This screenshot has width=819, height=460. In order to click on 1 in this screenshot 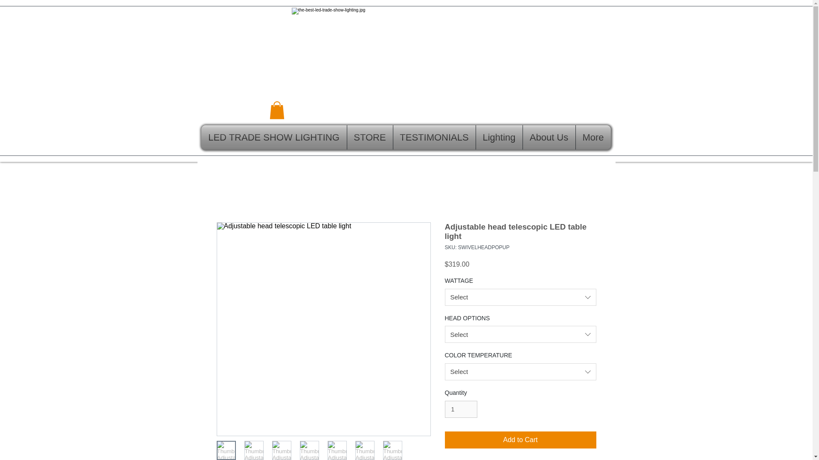, I will do `click(461, 409)`.